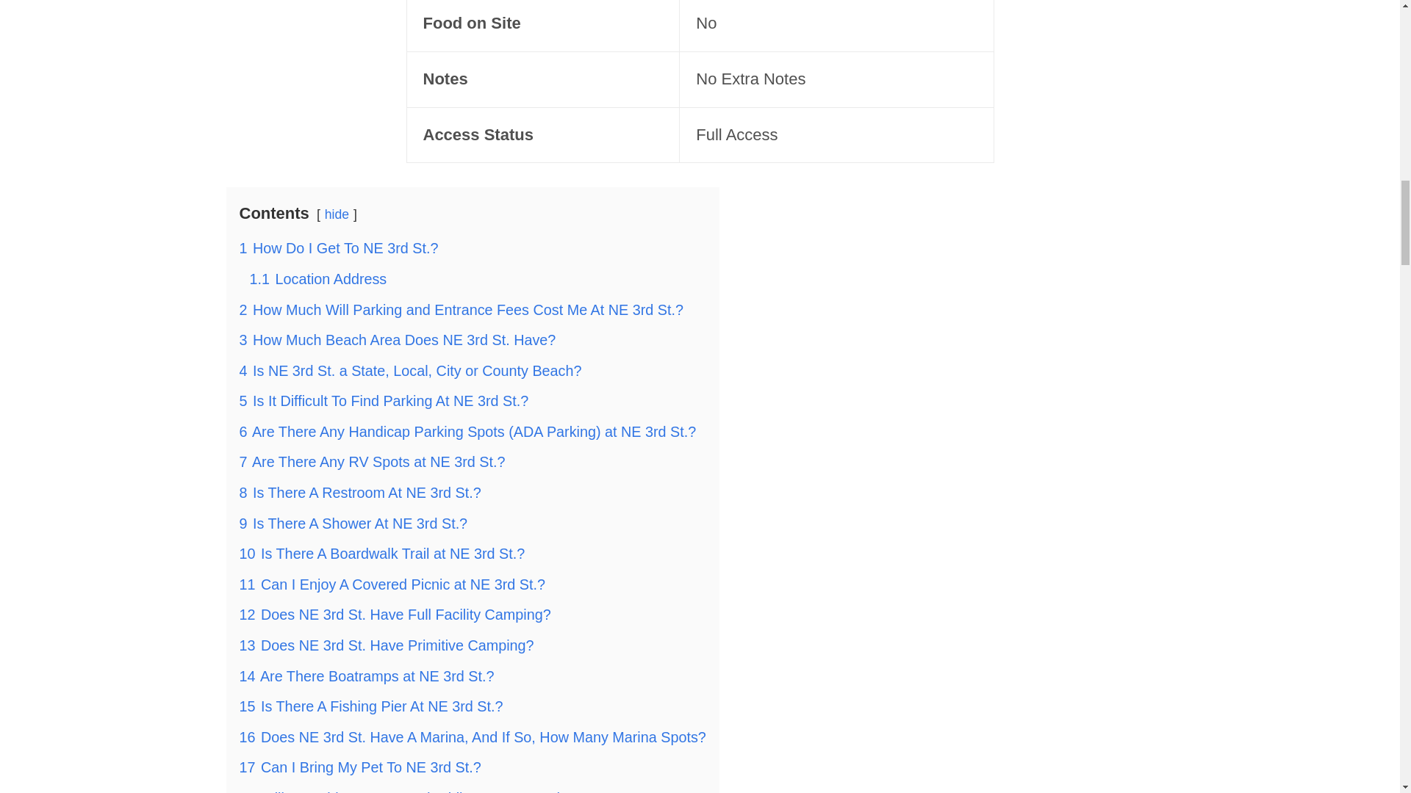  Describe the element at coordinates (337, 214) in the screenshot. I see `hide` at that location.